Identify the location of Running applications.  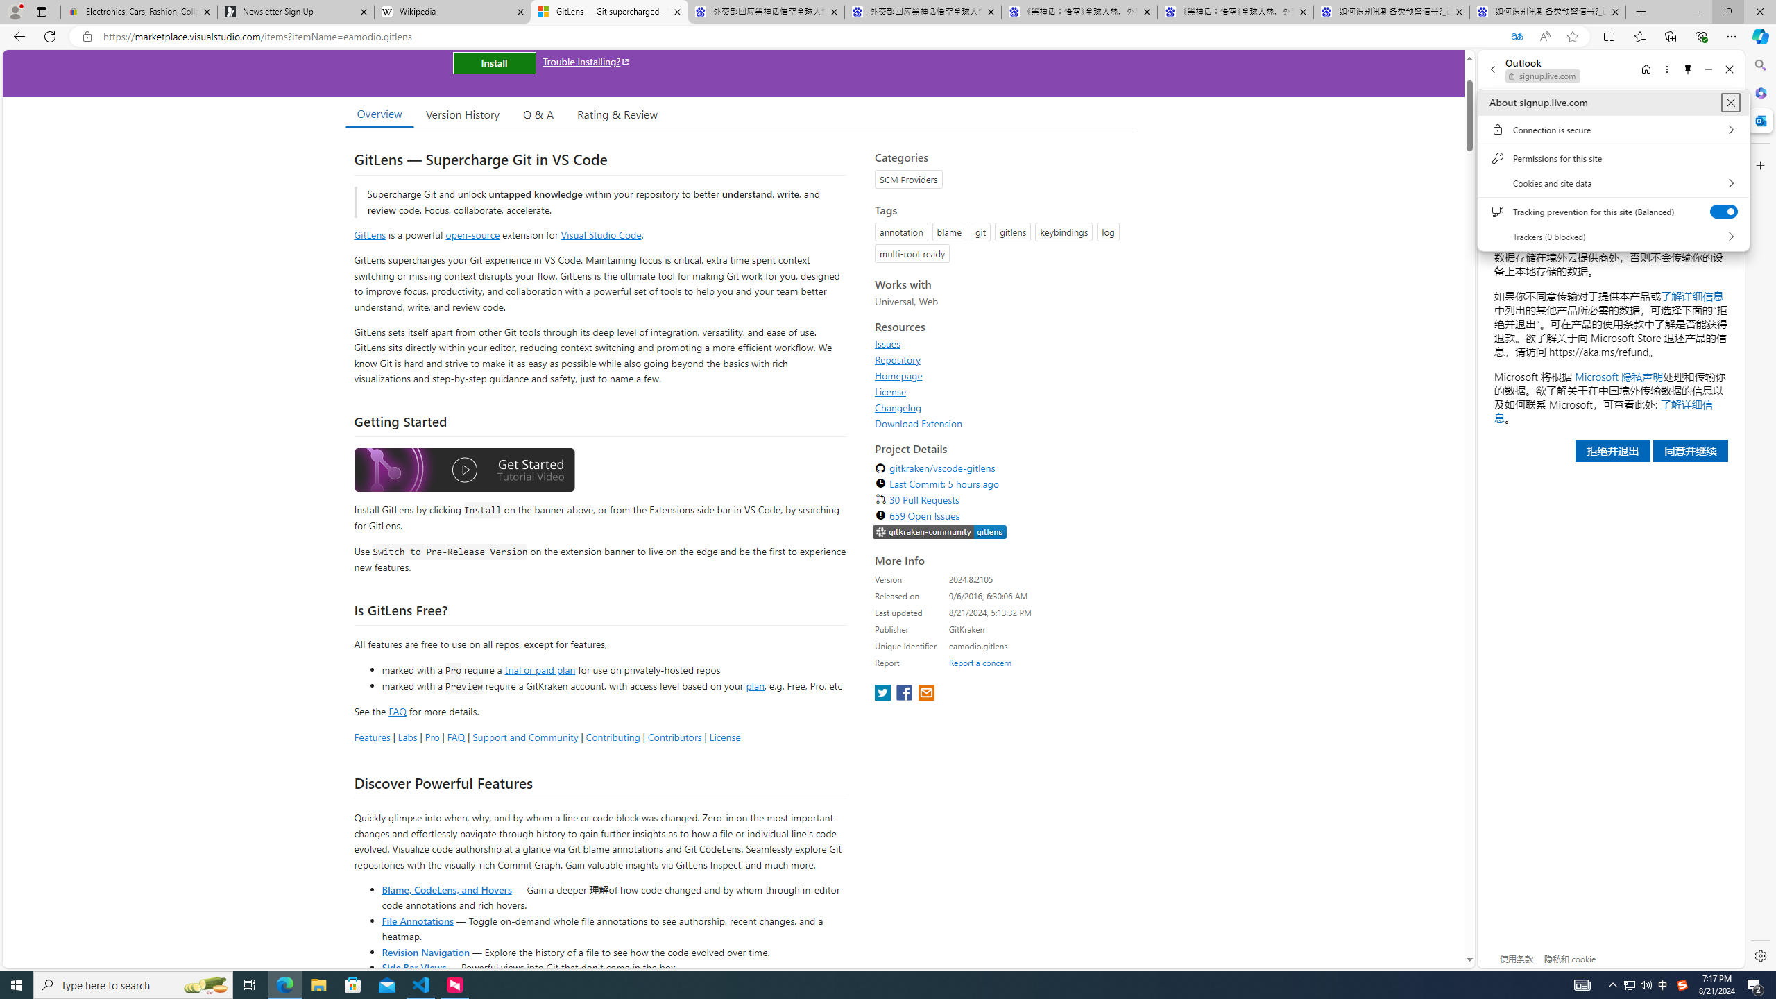
(863, 985).